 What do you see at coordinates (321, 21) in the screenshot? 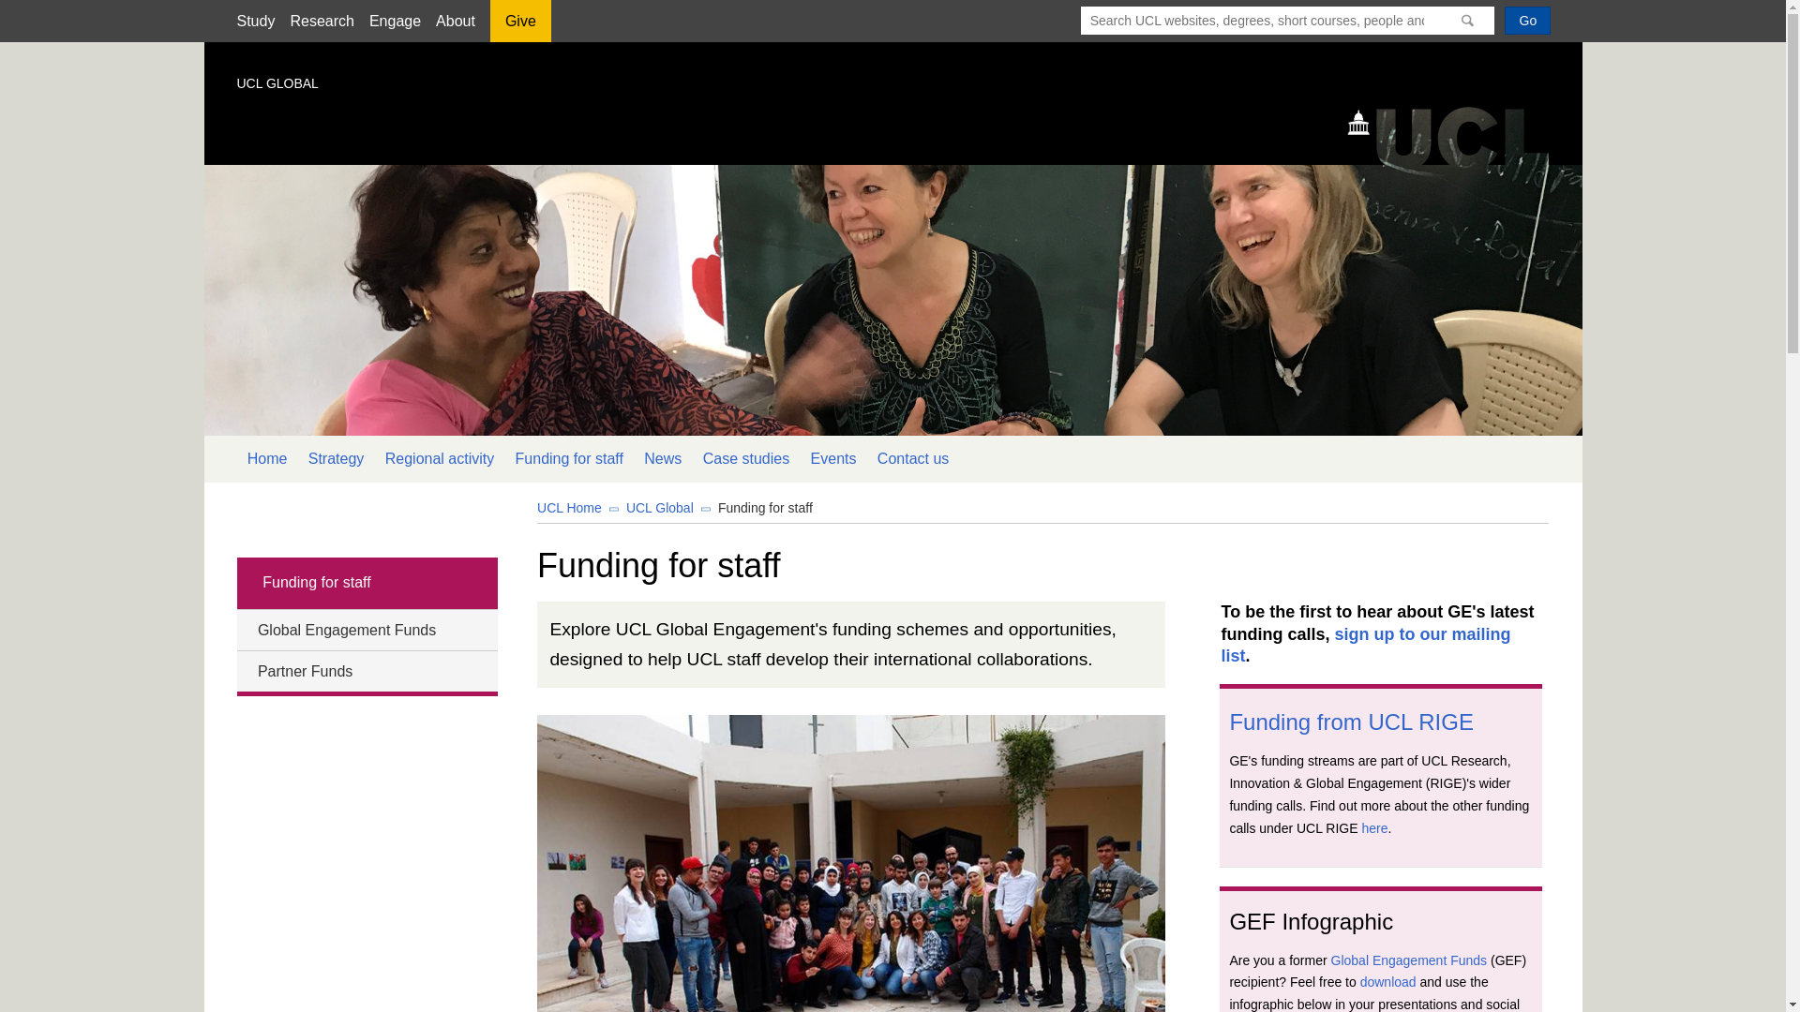
I see `Research` at bounding box center [321, 21].